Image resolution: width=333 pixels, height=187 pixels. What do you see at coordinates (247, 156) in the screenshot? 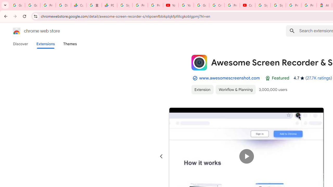
I see `Item media 1 video` at bounding box center [247, 156].